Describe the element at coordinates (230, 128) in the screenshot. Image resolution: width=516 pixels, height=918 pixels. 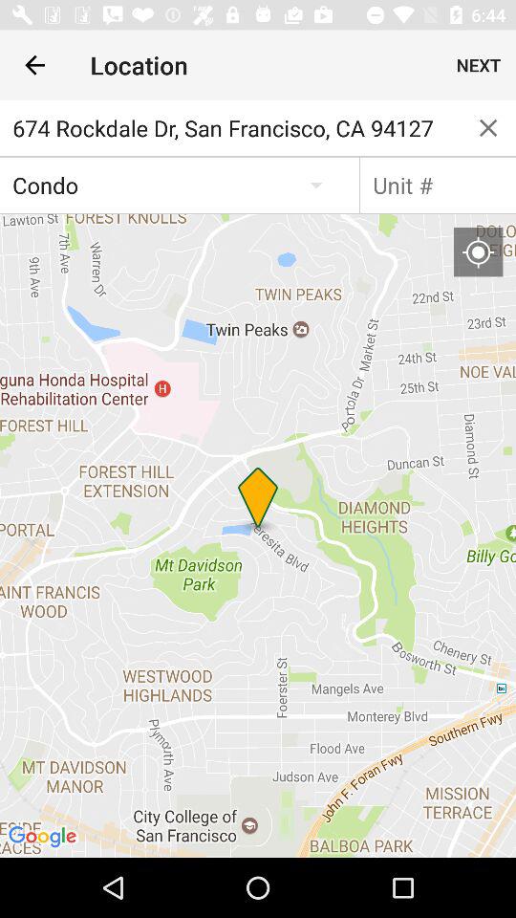
I see `turn on the 674 rockdale dr` at that location.